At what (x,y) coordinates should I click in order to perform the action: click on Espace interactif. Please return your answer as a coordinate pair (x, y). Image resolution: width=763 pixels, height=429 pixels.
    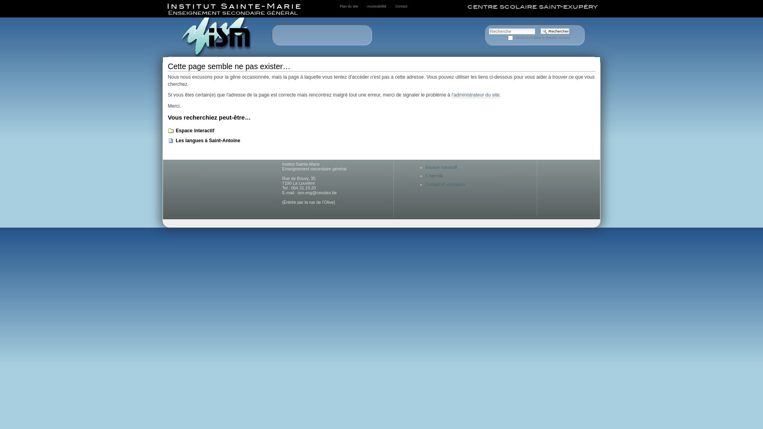
    Looking at the image, I should click on (441, 167).